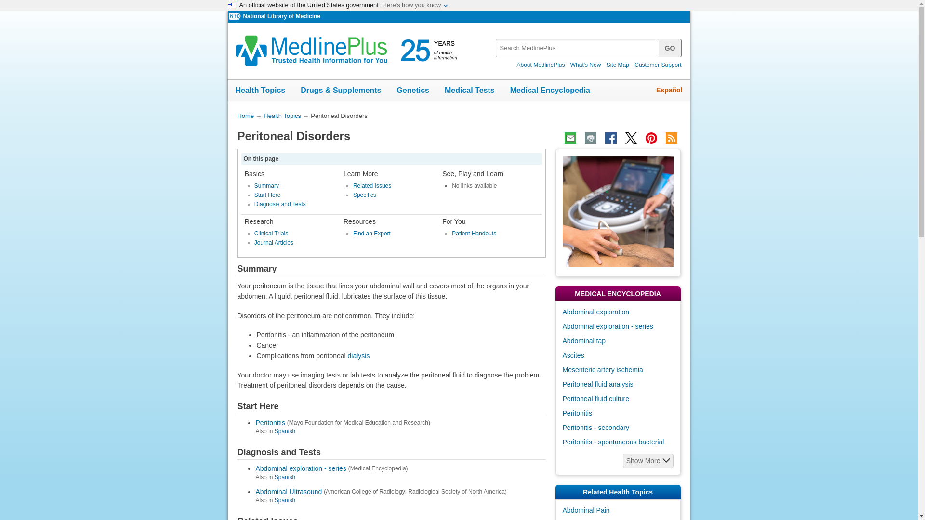 This screenshot has height=520, width=925. What do you see at coordinates (469, 91) in the screenshot?
I see `Medical Tests` at bounding box center [469, 91].